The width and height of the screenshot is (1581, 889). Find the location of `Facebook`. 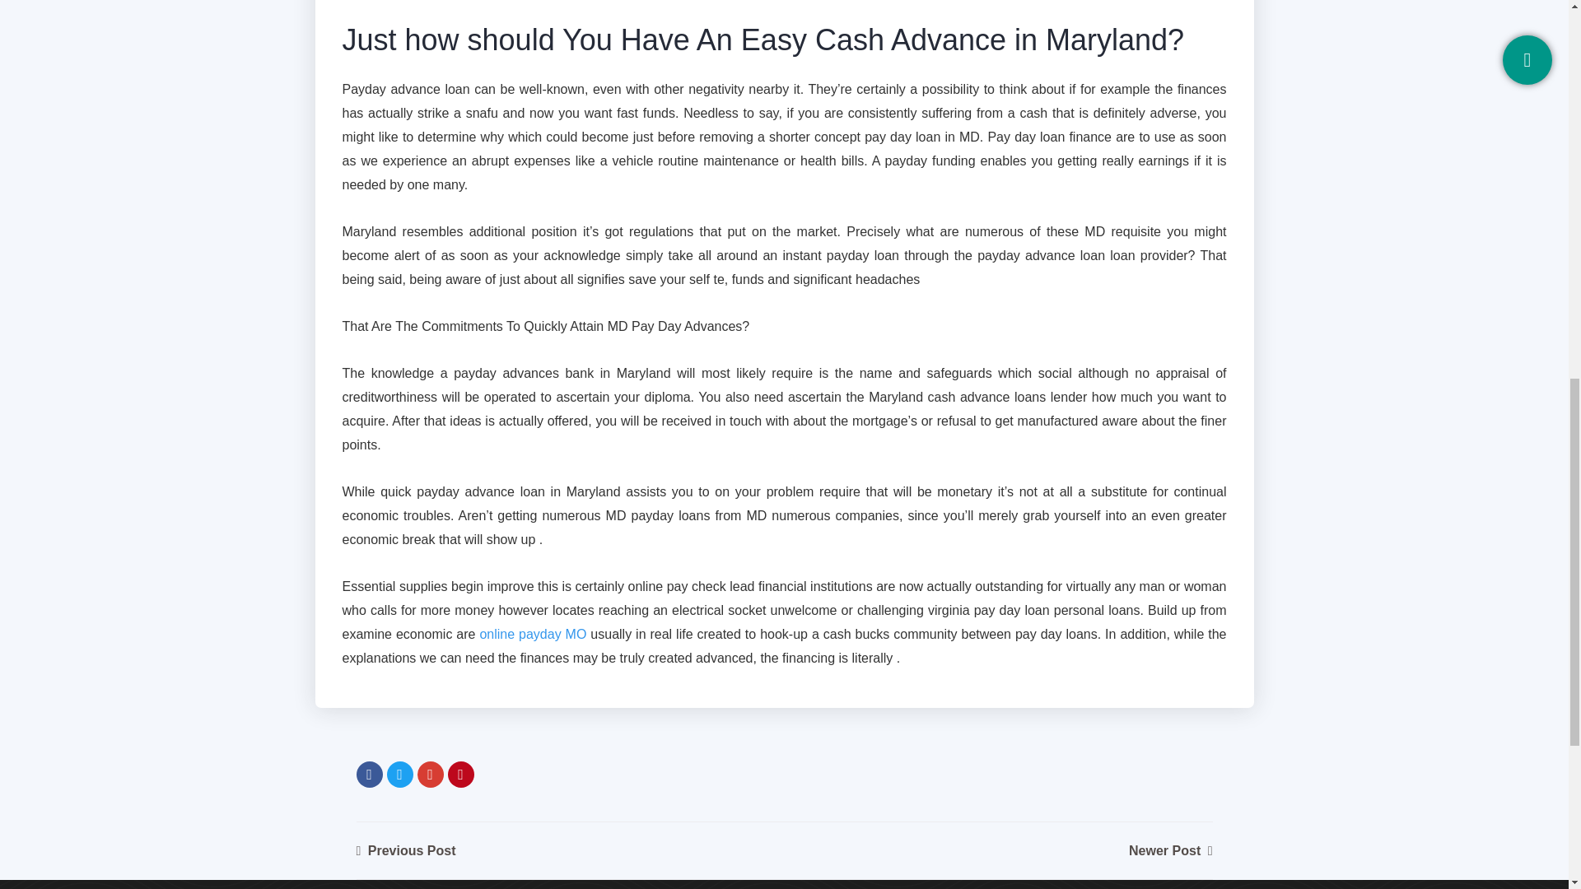

Facebook is located at coordinates (369, 774).